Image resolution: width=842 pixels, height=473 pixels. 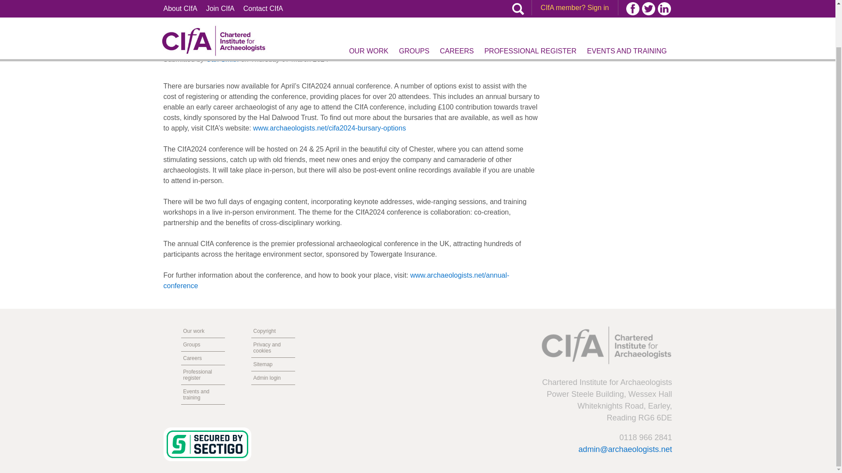 What do you see at coordinates (368, 7) in the screenshot?
I see `OUR WORK` at bounding box center [368, 7].